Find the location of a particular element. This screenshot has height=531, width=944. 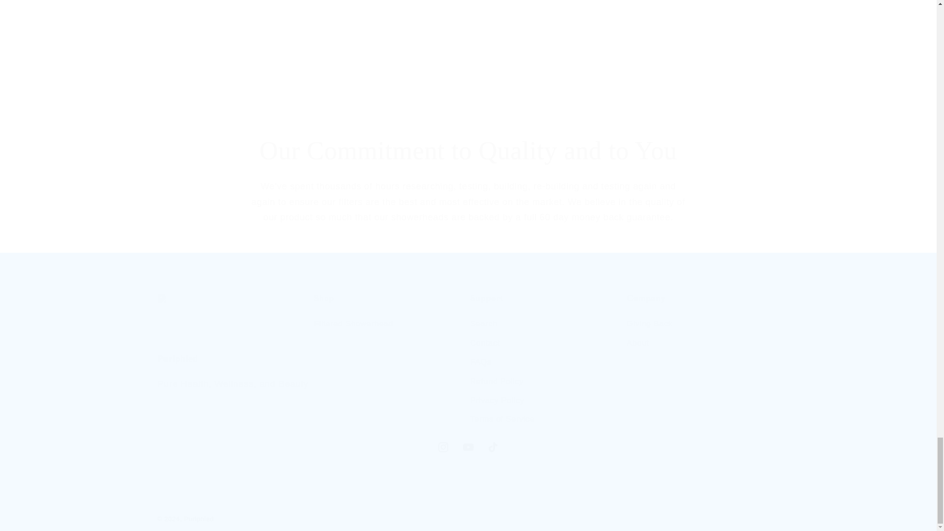

FAQs is located at coordinates (353, 325).